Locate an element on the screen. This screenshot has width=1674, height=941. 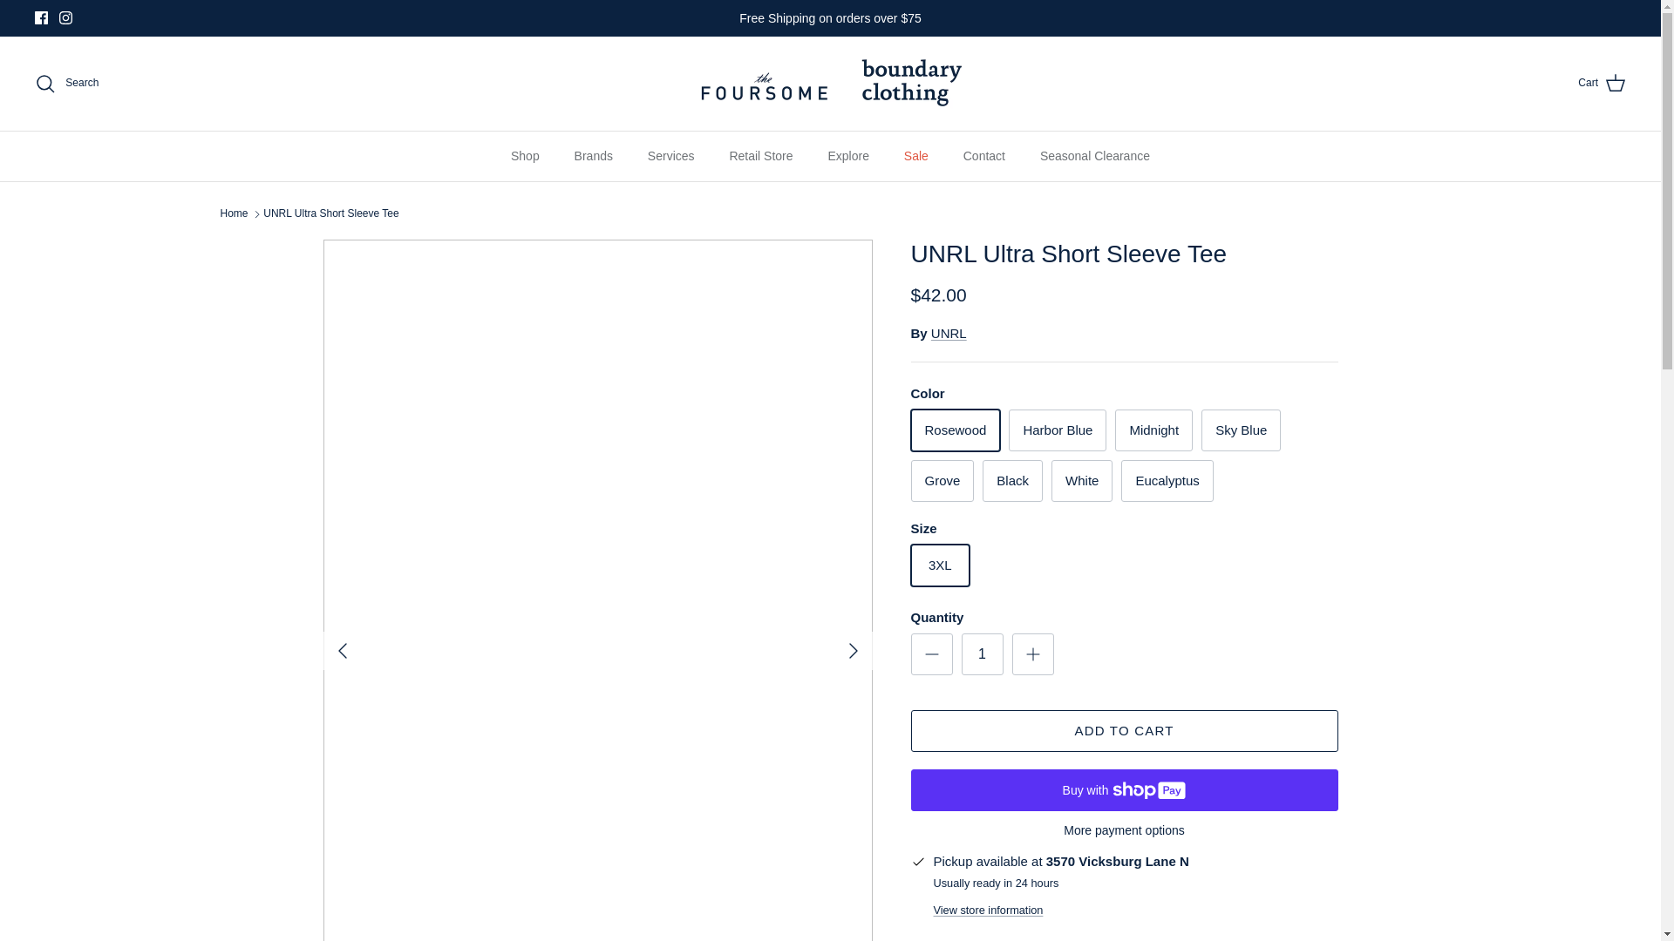
Cart is located at coordinates (1602, 84).